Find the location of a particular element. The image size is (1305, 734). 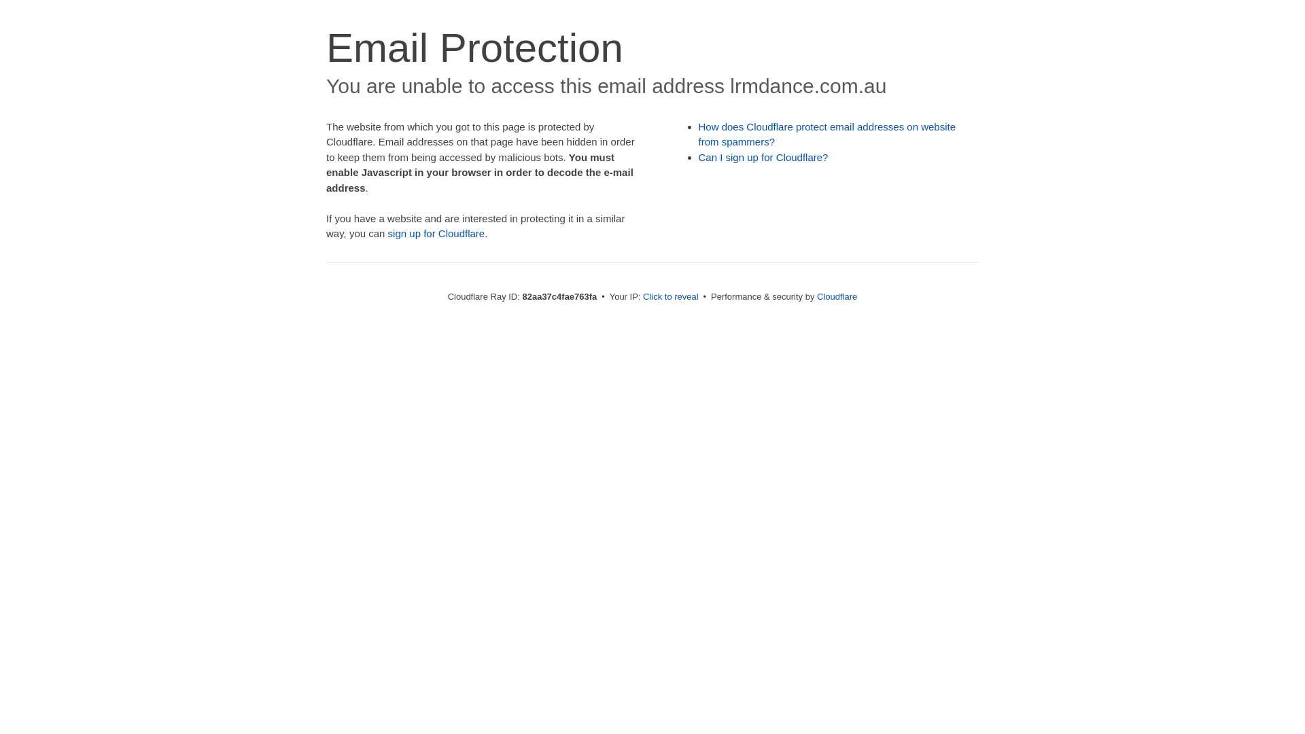

sign up for Cloudflare is located at coordinates (436, 234).